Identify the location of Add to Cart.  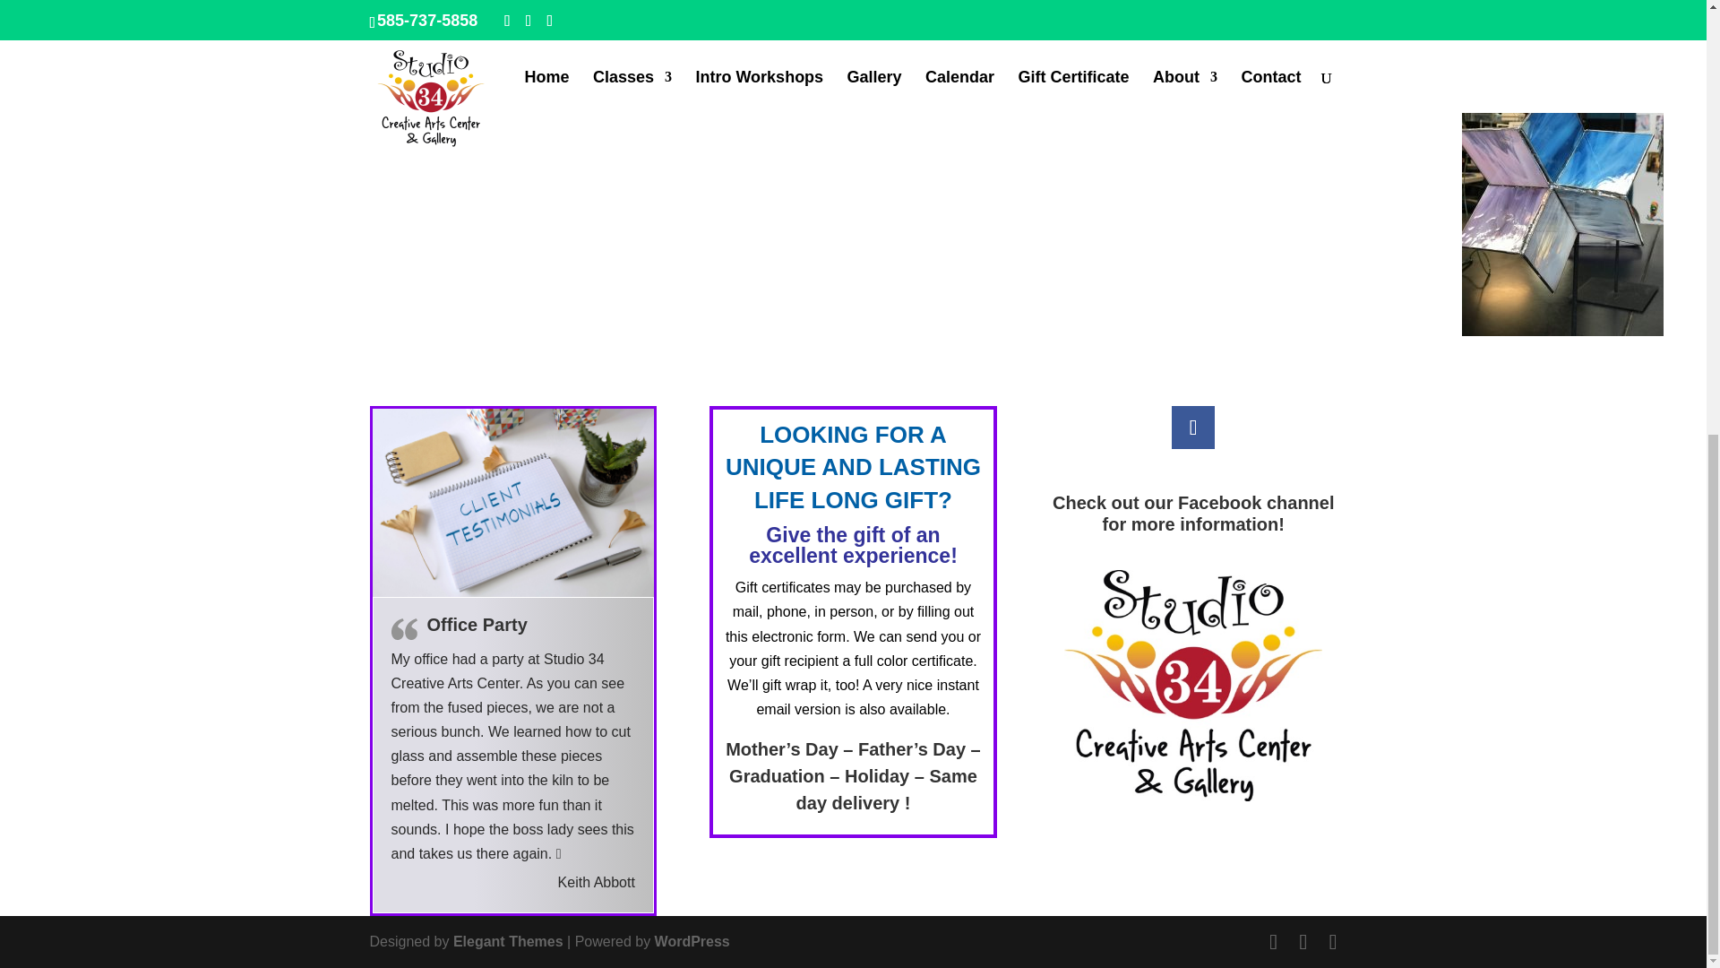
(80, 2).